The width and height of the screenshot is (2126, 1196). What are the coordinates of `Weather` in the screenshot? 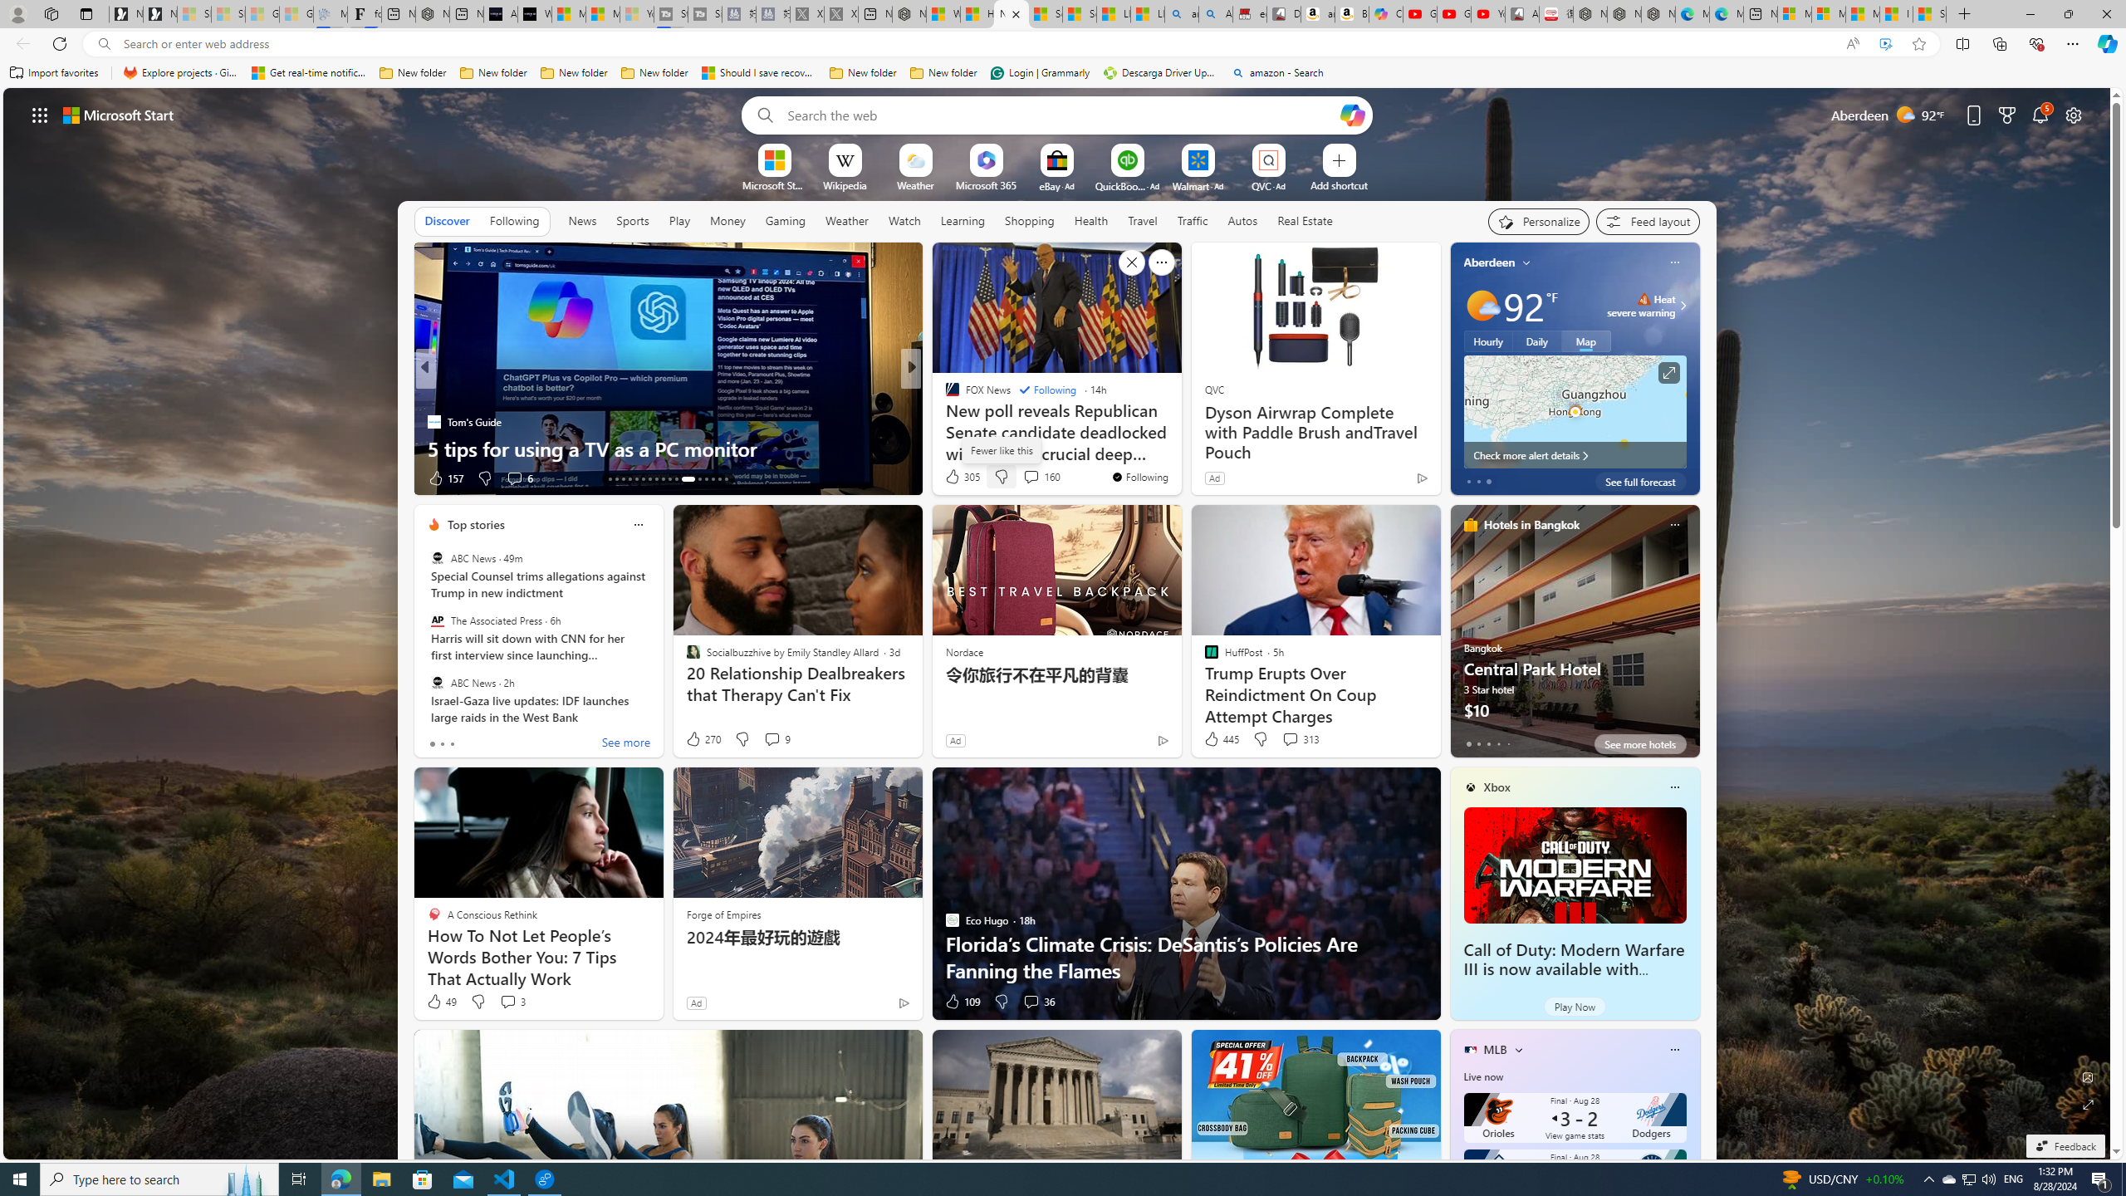 It's located at (847, 221).